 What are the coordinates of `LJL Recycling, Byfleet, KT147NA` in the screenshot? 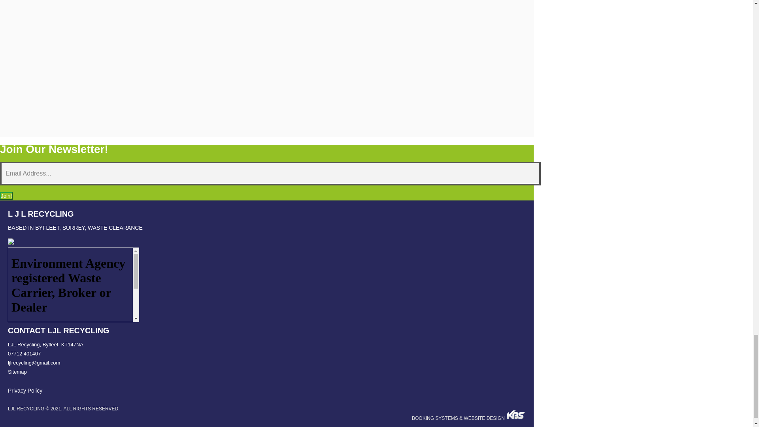 It's located at (266, 344).